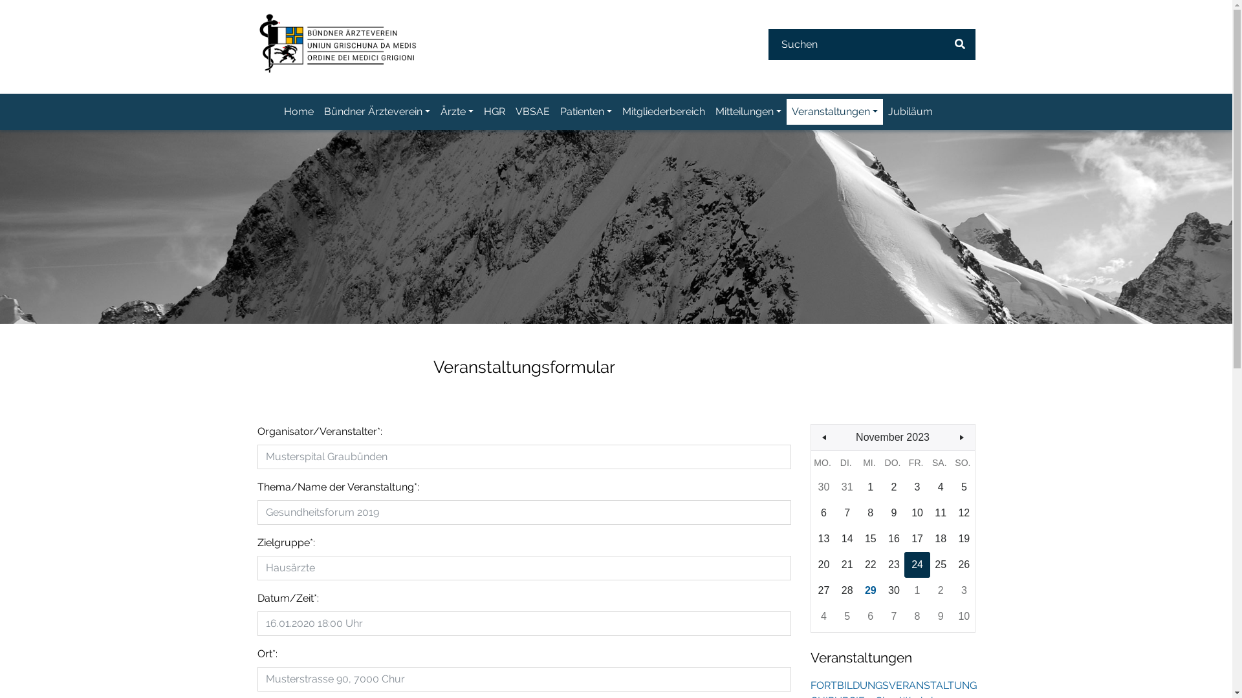  What do you see at coordinates (917, 591) in the screenshot?
I see `1` at bounding box center [917, 591].